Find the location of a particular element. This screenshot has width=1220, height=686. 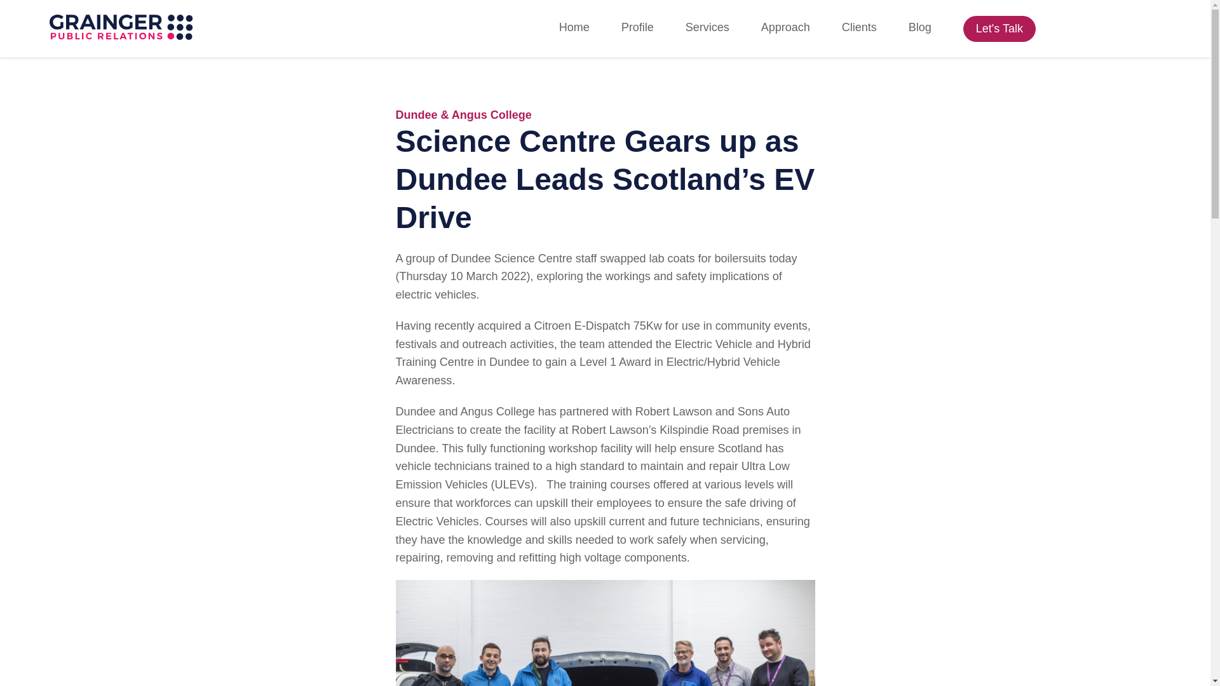

Let's Talk is located at coordinates (1000, 28).